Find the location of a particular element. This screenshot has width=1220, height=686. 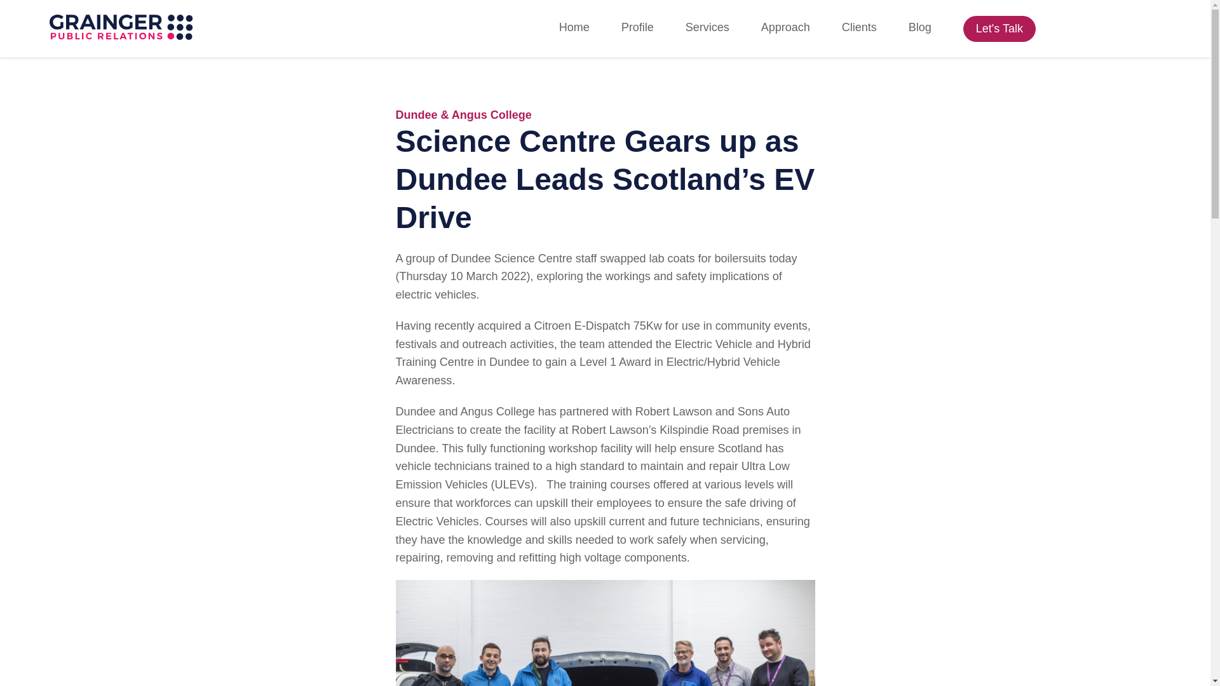

Let's Talk is located at coordinates (1000, 28).